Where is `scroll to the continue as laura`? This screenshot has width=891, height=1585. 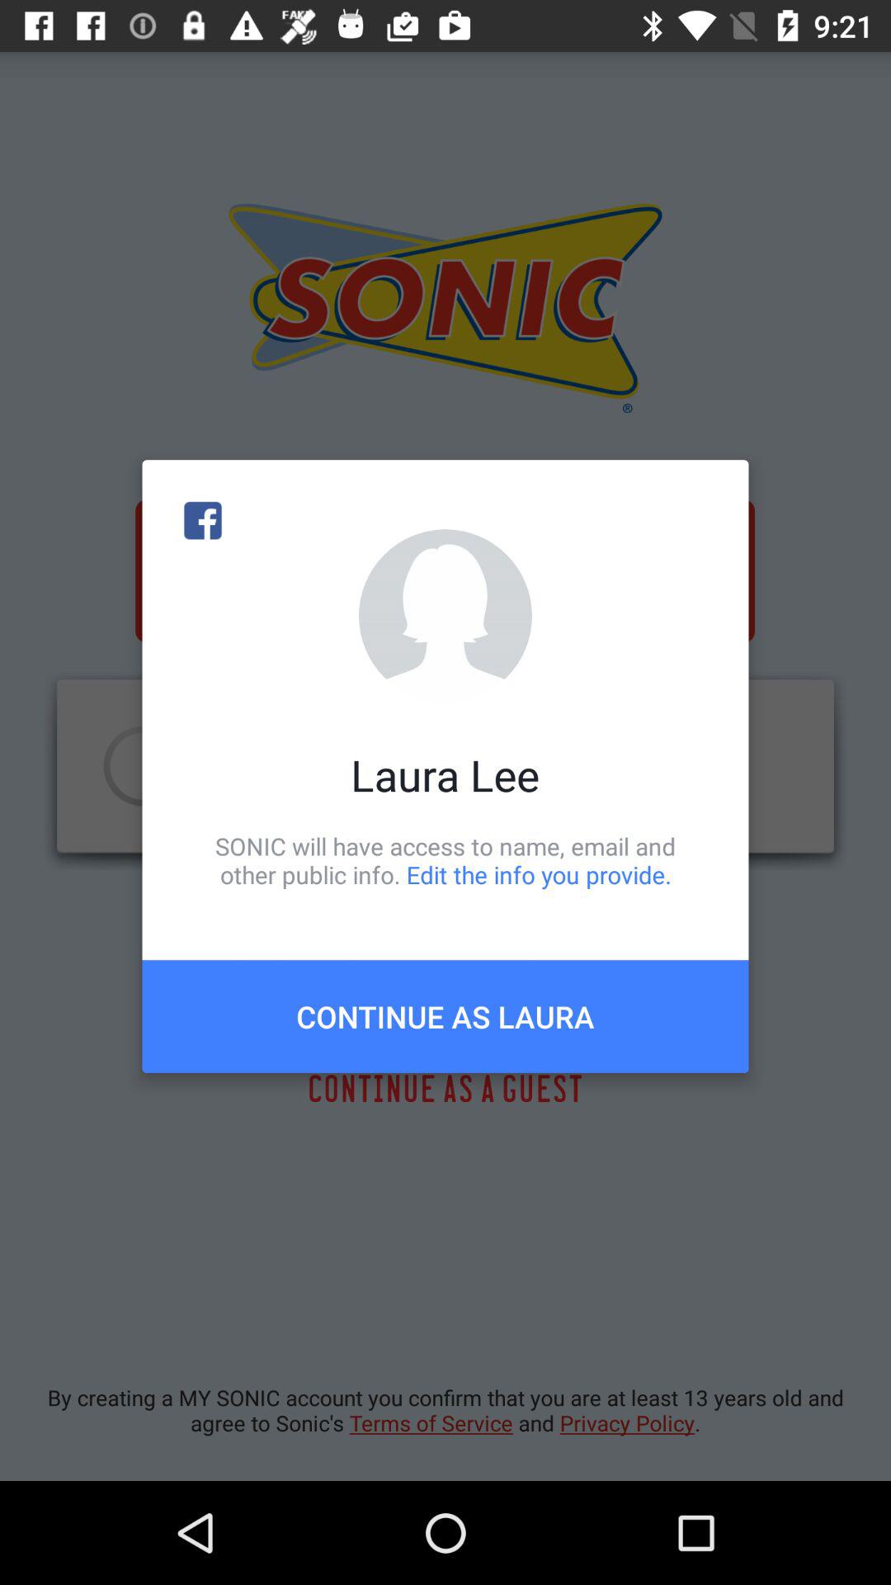 scroll to the continue as laura is located at coordinates (445, 1016).